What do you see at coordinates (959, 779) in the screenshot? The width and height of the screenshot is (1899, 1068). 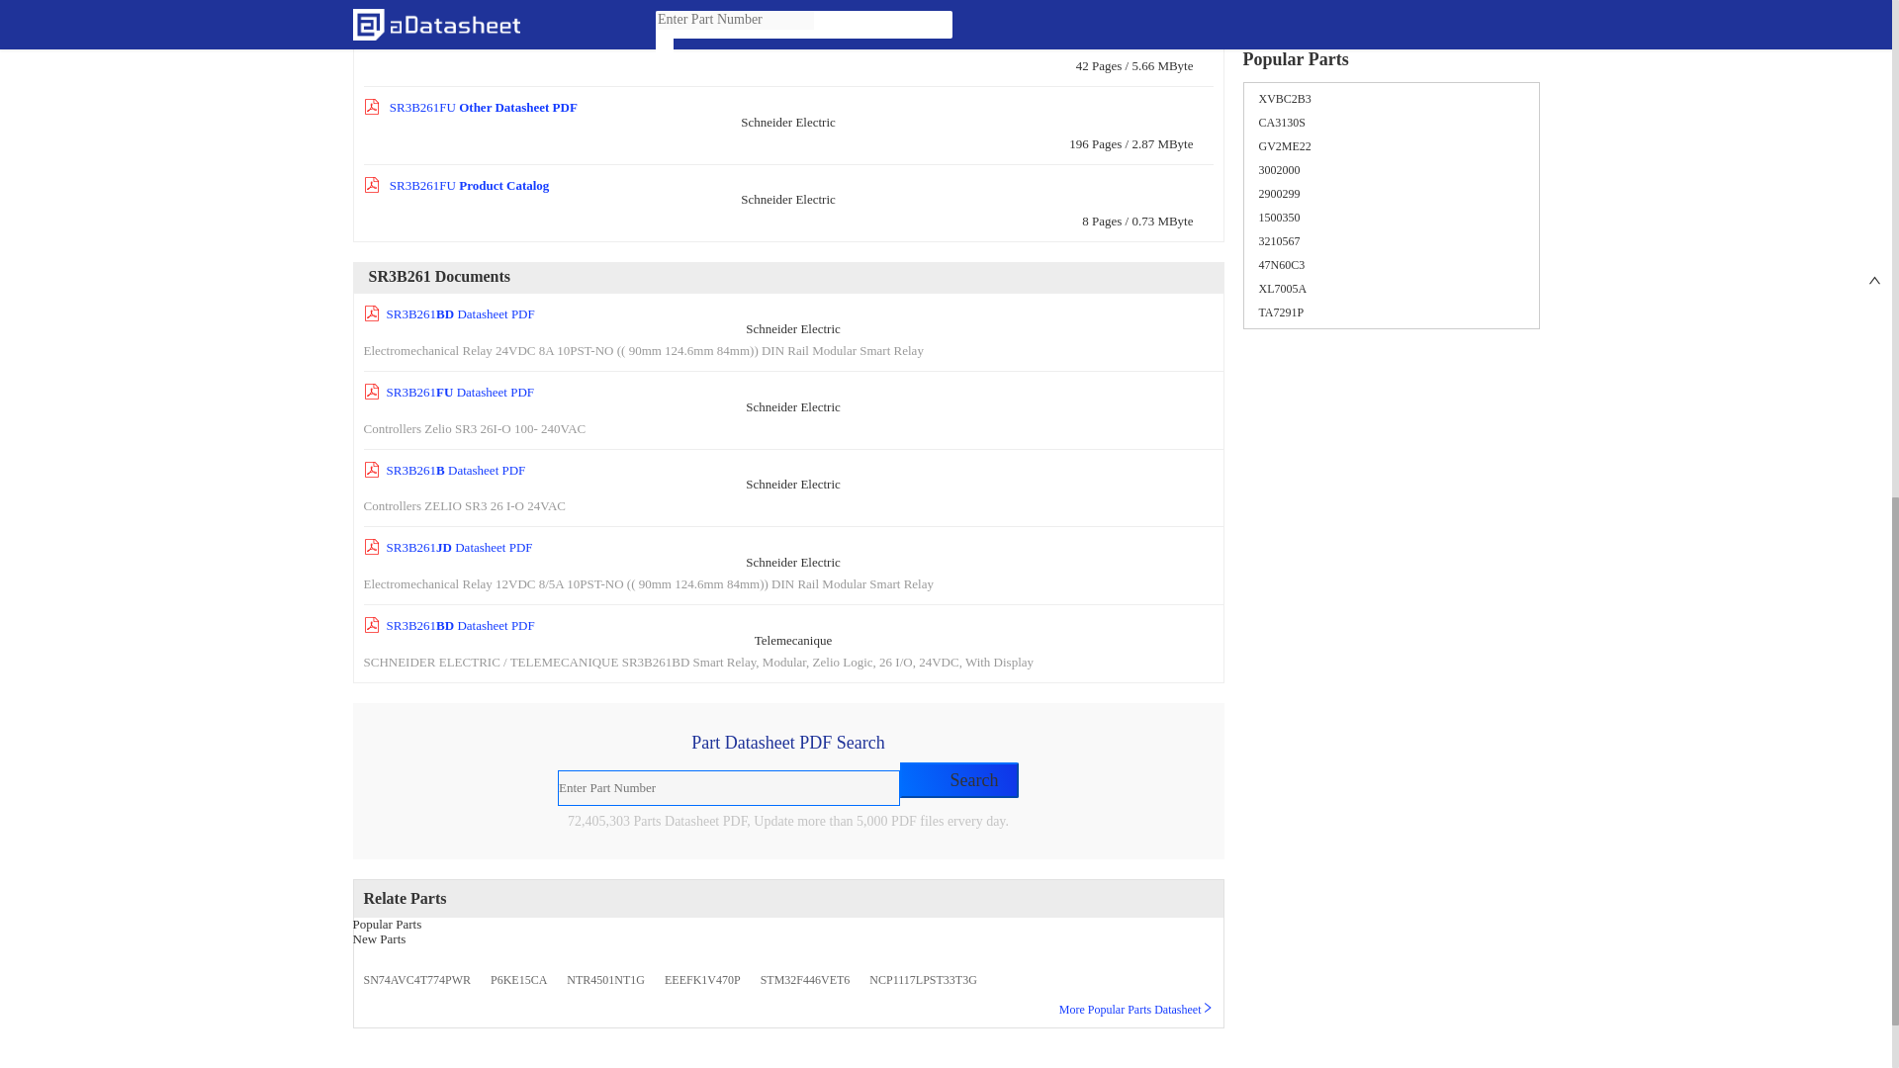 I see `Search` at bounding box center [959, 779].